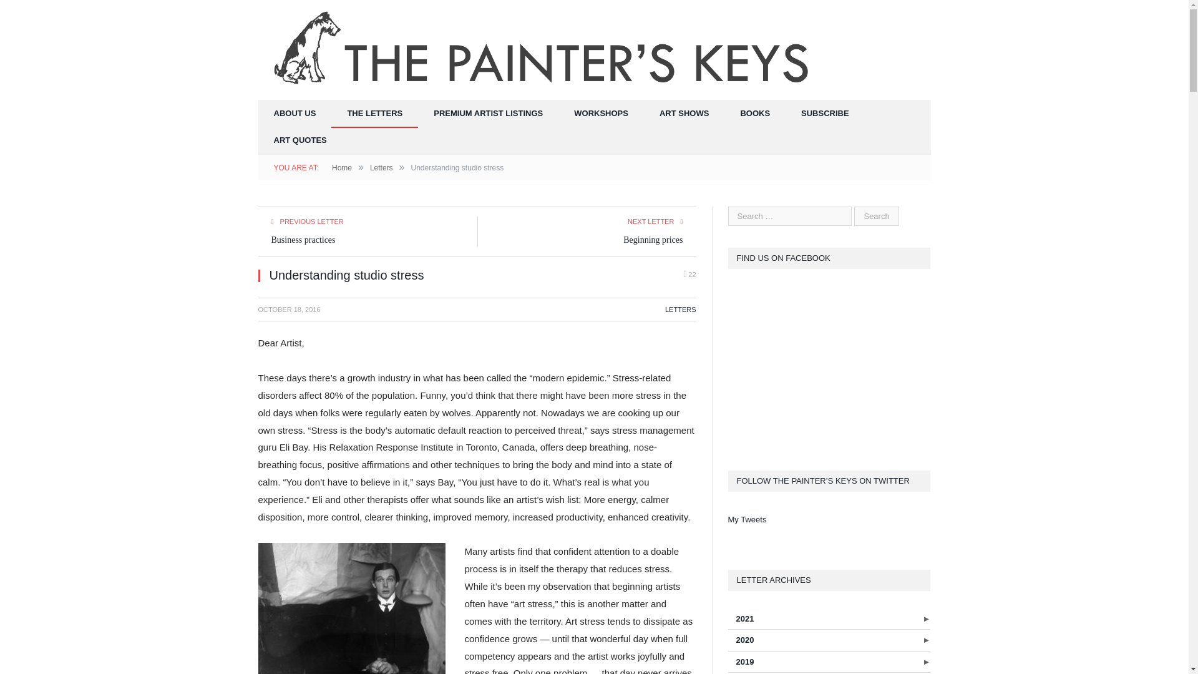 The width and height of the screenshot is (1198, 674). What do you see at coordinates (653, 240) in the screenshot?
I see `Beginning prices` at bounding box center [653, 240].